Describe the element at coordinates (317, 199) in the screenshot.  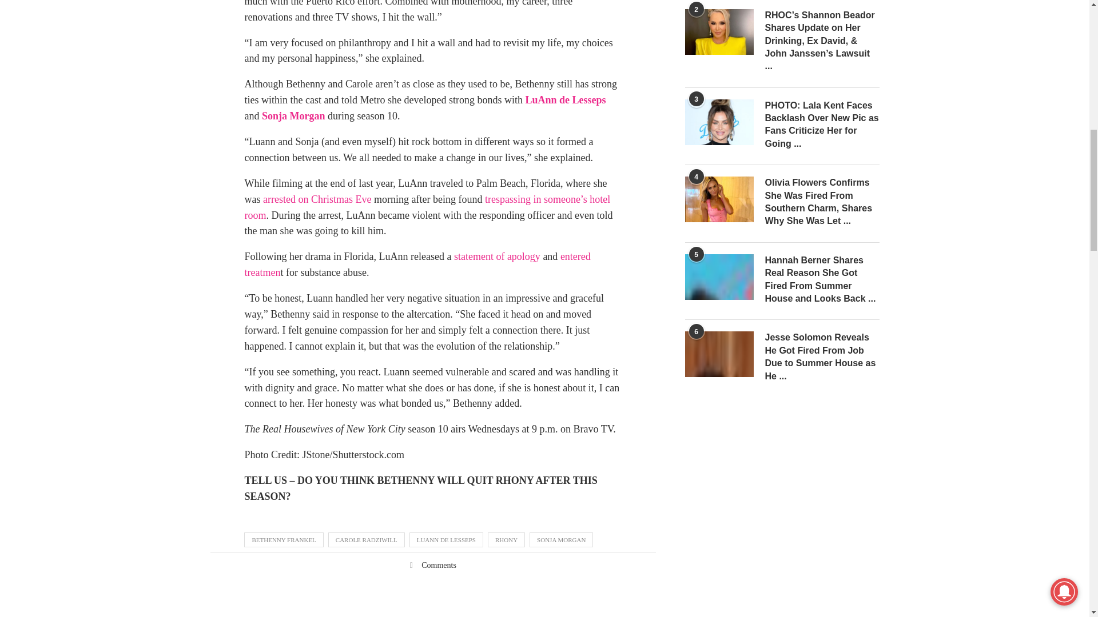
I see `arrested on Christmas Eve` at that location.